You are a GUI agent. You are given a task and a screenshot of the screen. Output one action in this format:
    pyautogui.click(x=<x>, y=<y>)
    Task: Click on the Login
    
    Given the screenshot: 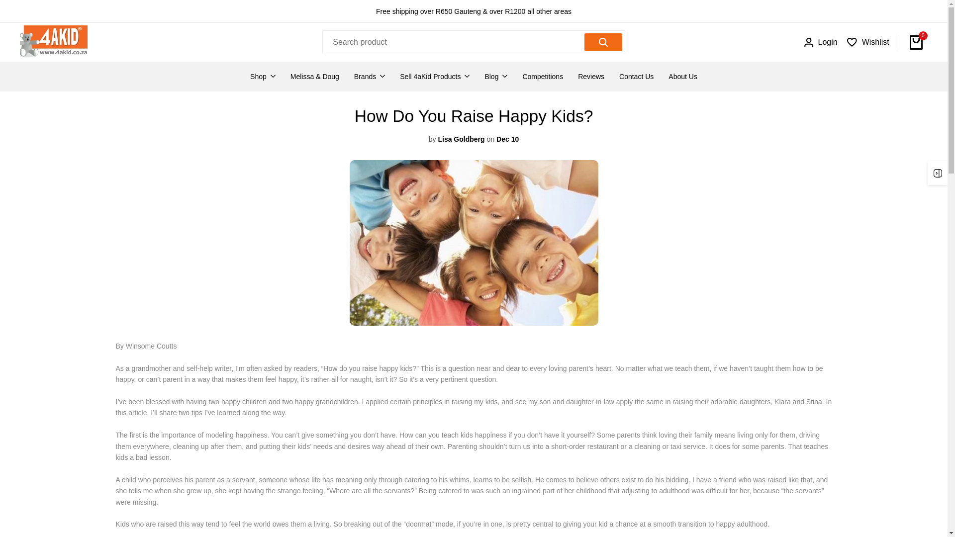 What is the action you would take?
    pyautogui.click(x=821, y=42)
    